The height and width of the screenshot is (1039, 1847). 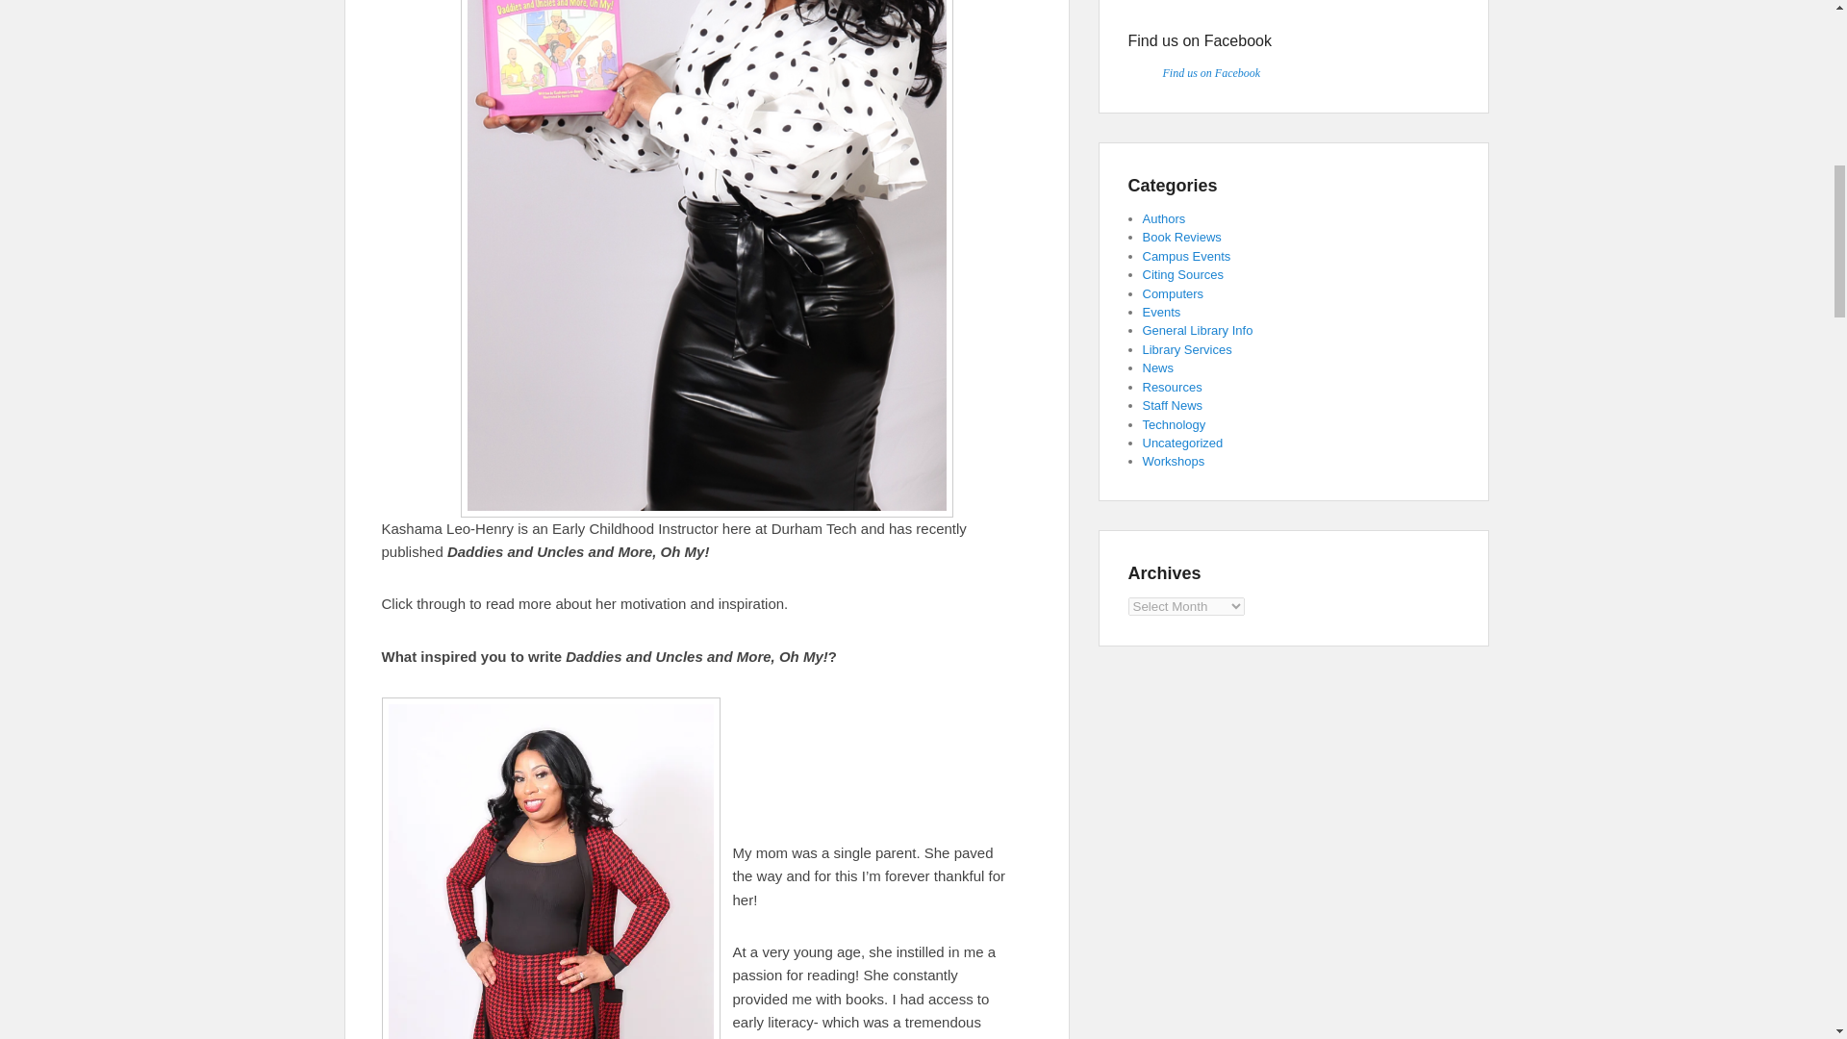 What do you see at coordinates (1187, 256) in the screenshot?
I see `Campus Events` at bounding box center [1187, 256].